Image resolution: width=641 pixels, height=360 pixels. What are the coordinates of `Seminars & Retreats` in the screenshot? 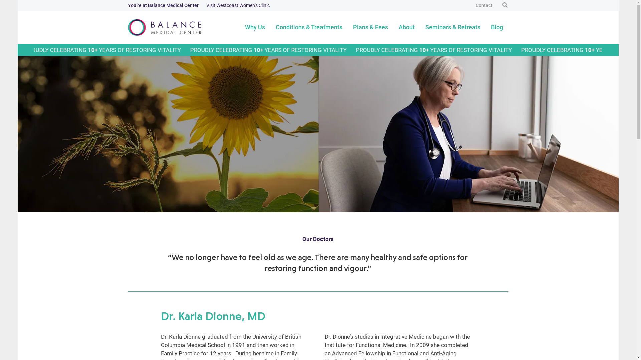 It's located at (453, 27).